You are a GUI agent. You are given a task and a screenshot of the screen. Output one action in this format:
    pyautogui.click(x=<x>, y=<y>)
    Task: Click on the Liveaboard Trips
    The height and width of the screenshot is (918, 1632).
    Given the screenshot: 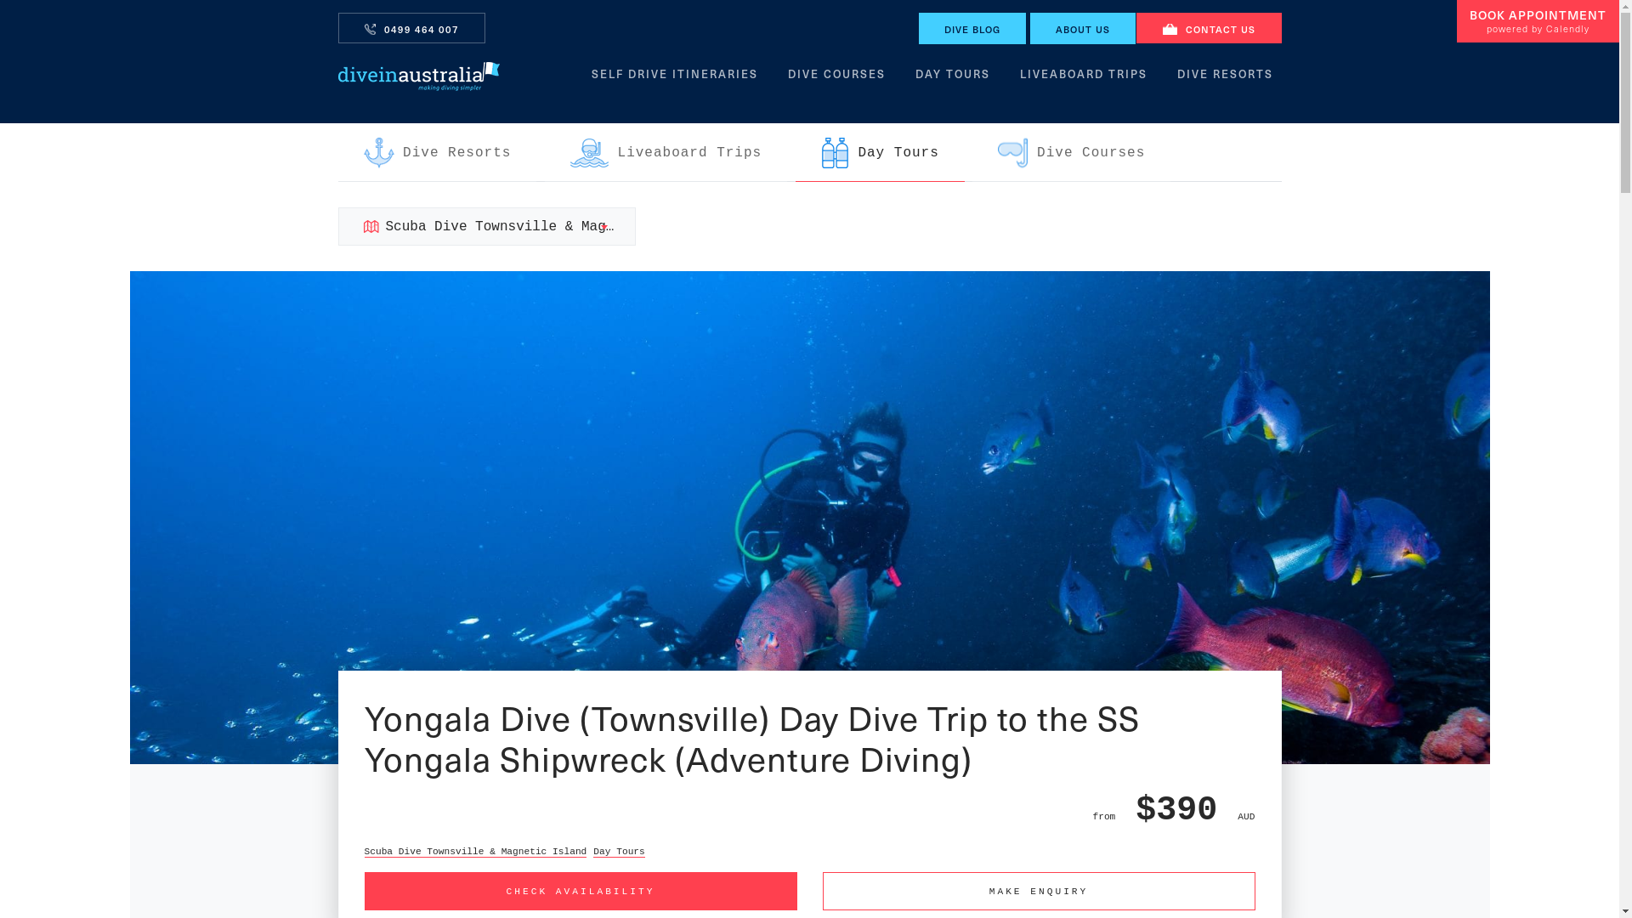 What is the action you would take?
    pyautogui.click(x=666, y=153)
    